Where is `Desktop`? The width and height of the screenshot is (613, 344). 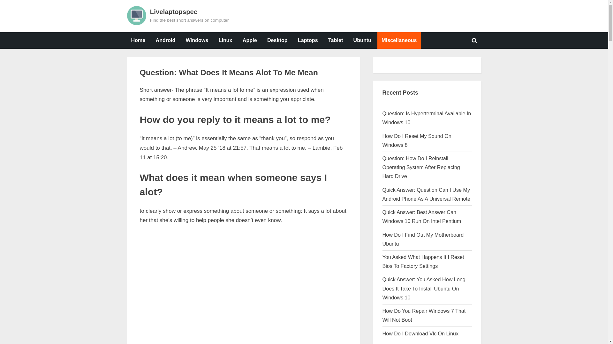
Desktop is located at coordinates (277, 40).